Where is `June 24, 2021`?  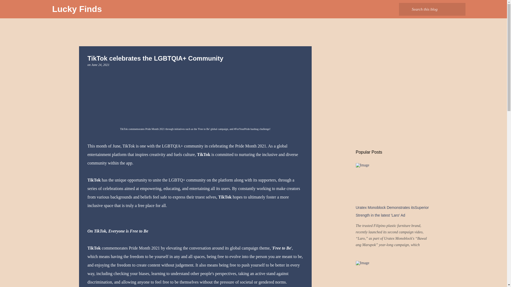
June 24, 2021 is located at coordinates (101, 65).